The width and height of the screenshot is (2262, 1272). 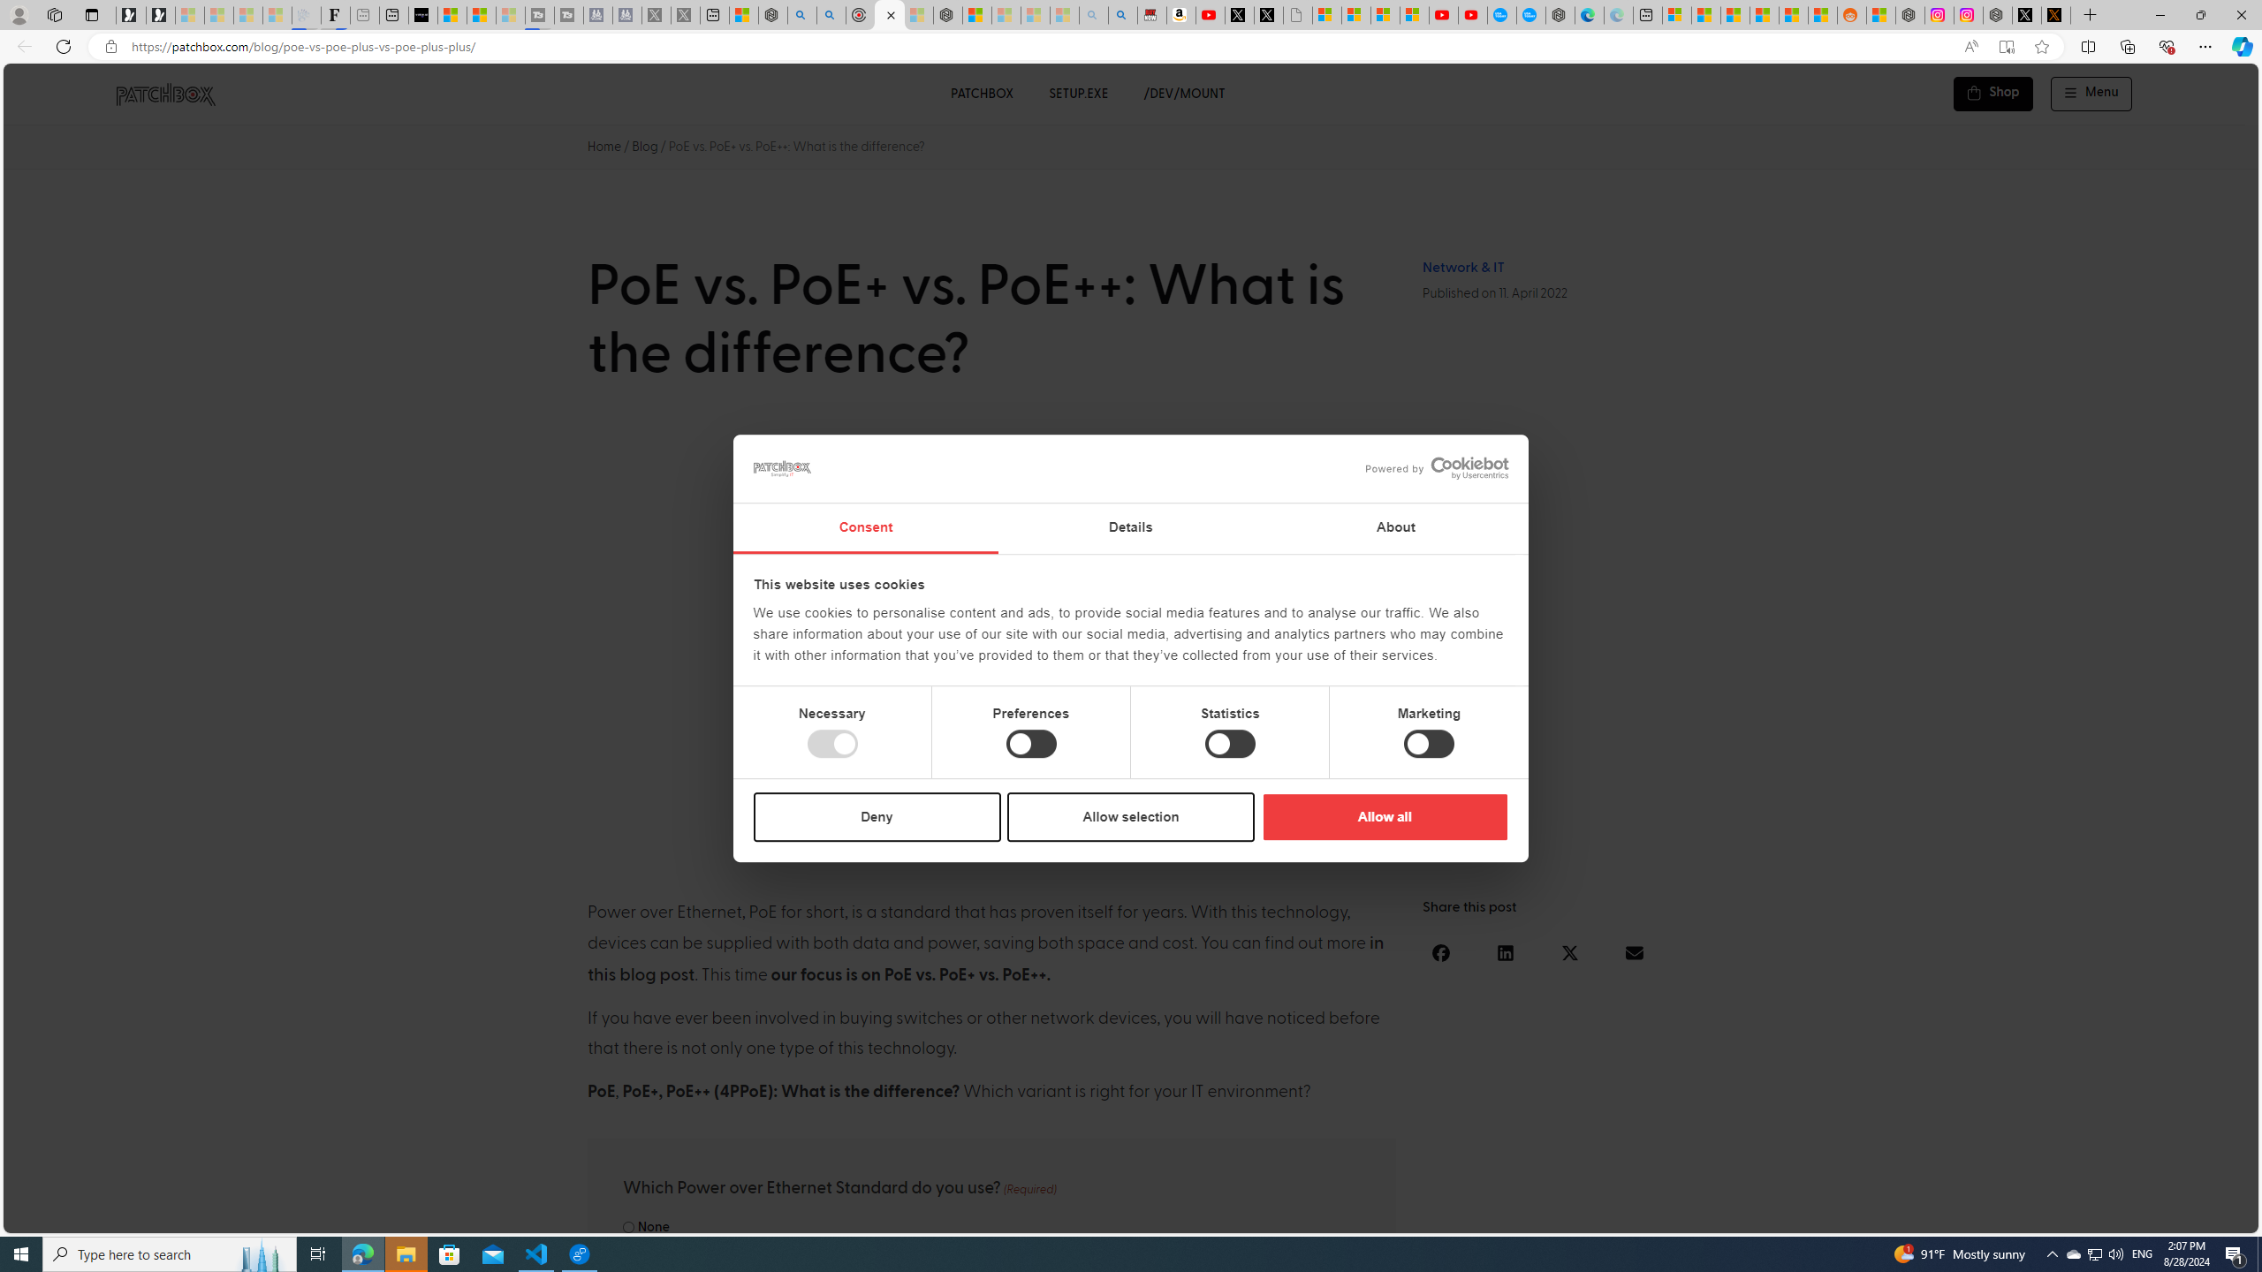 I want to click on Marketing, so click(x=1430, y=744).